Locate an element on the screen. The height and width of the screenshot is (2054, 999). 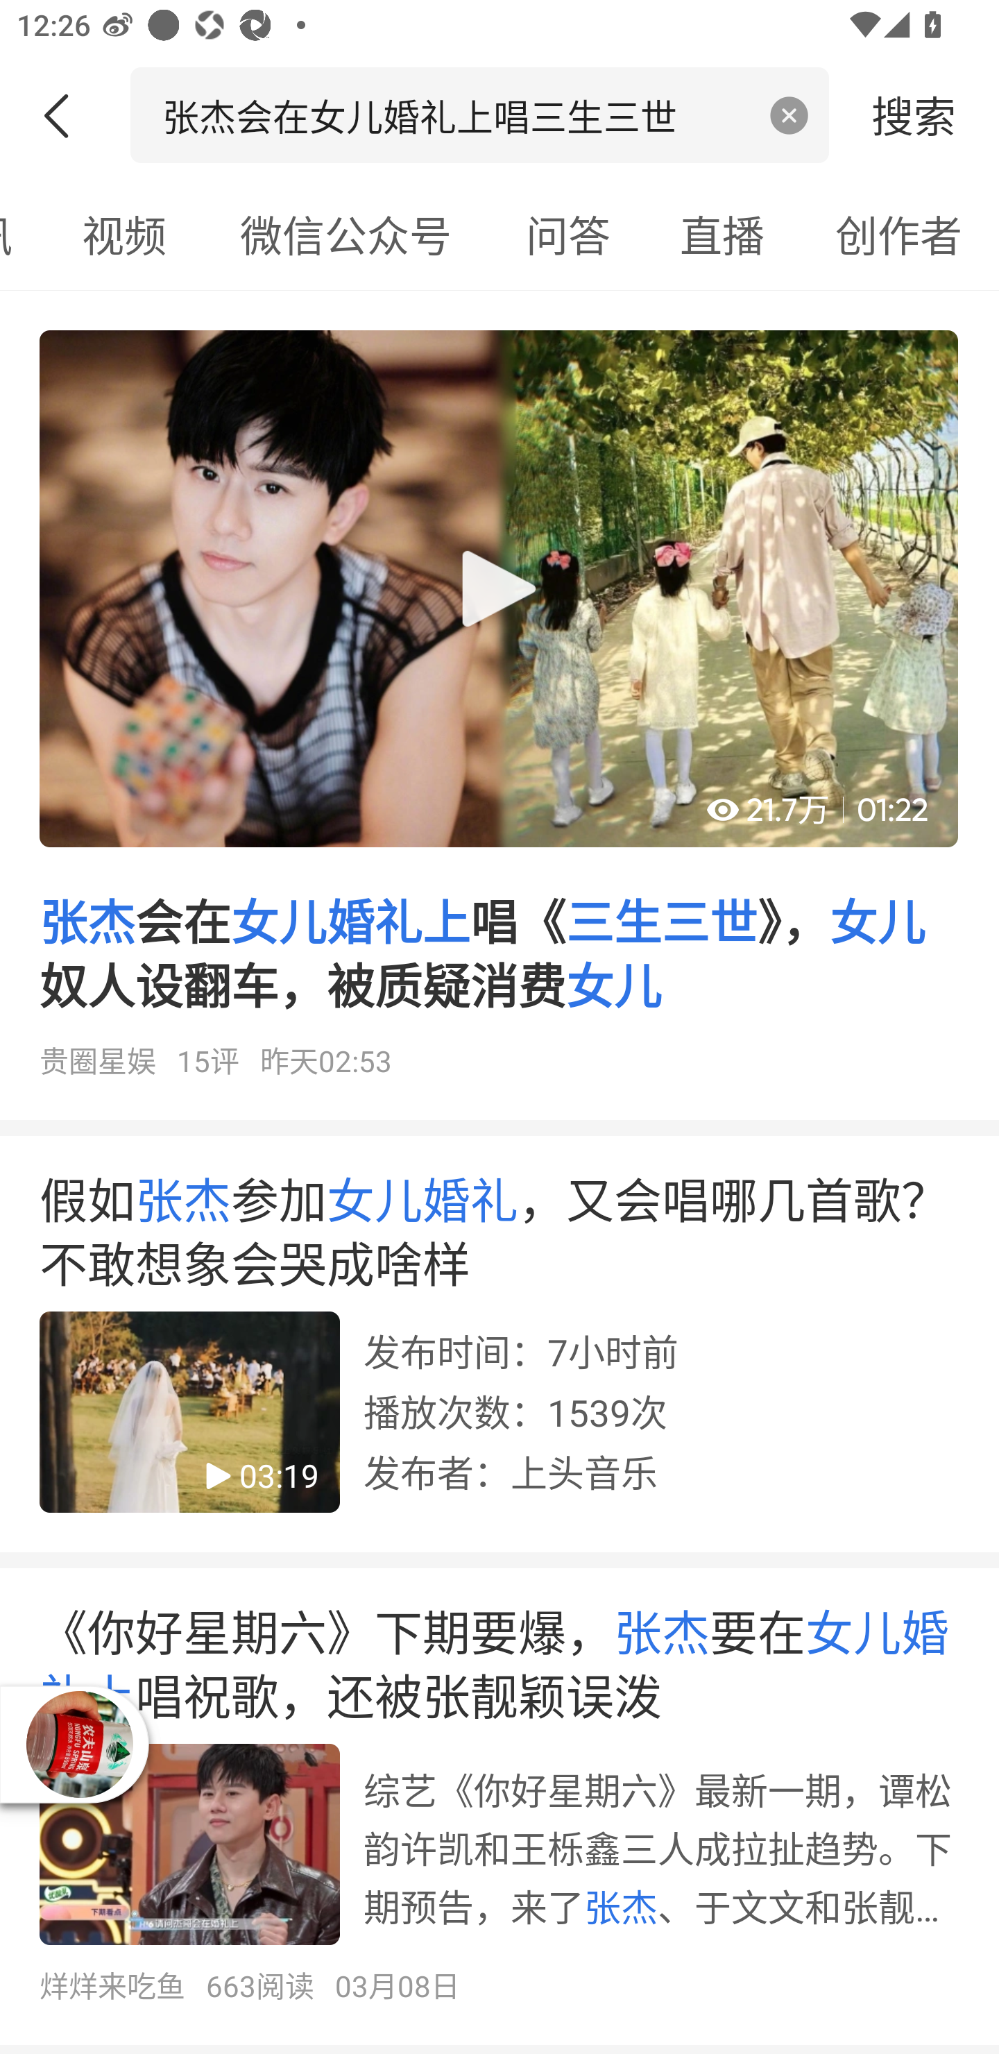
搜索 is located at coordinates (914, 114).